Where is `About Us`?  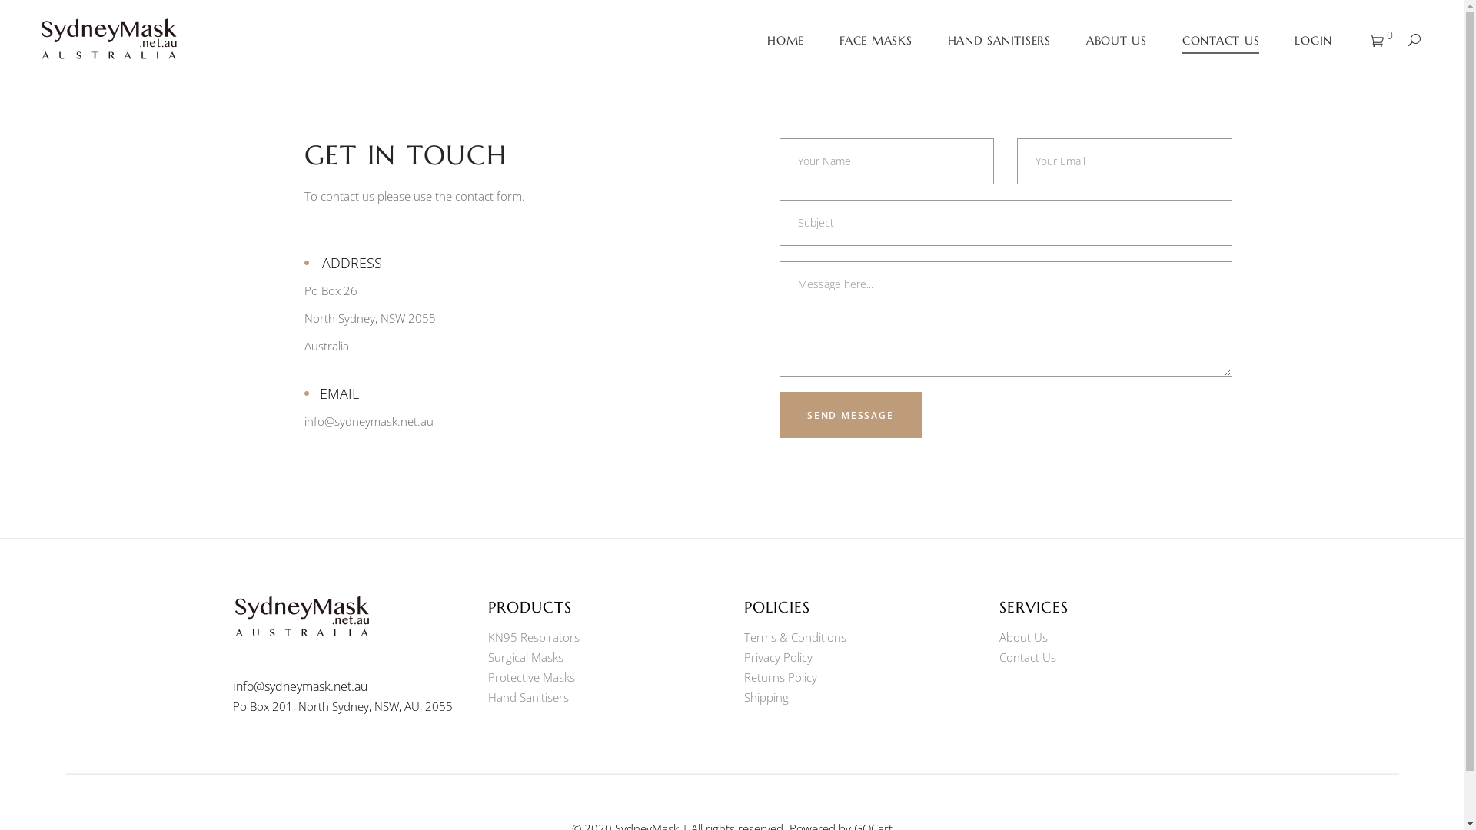
About Us is located at coordinates (1024, 637).